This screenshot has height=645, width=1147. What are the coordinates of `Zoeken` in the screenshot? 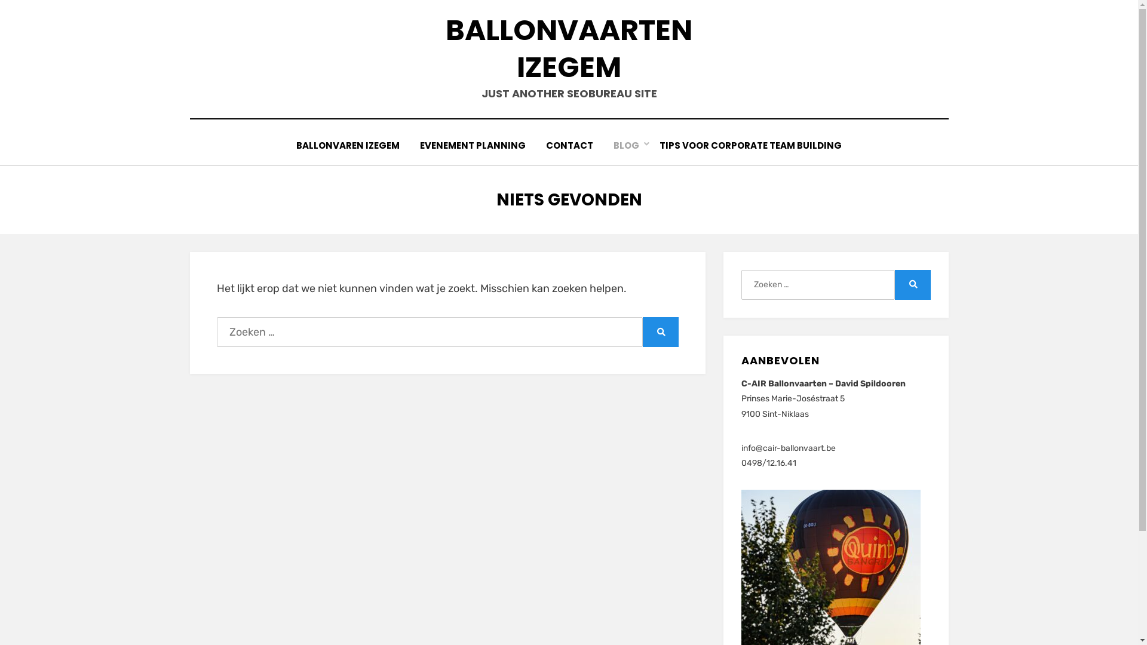 It's located at (661, 332).